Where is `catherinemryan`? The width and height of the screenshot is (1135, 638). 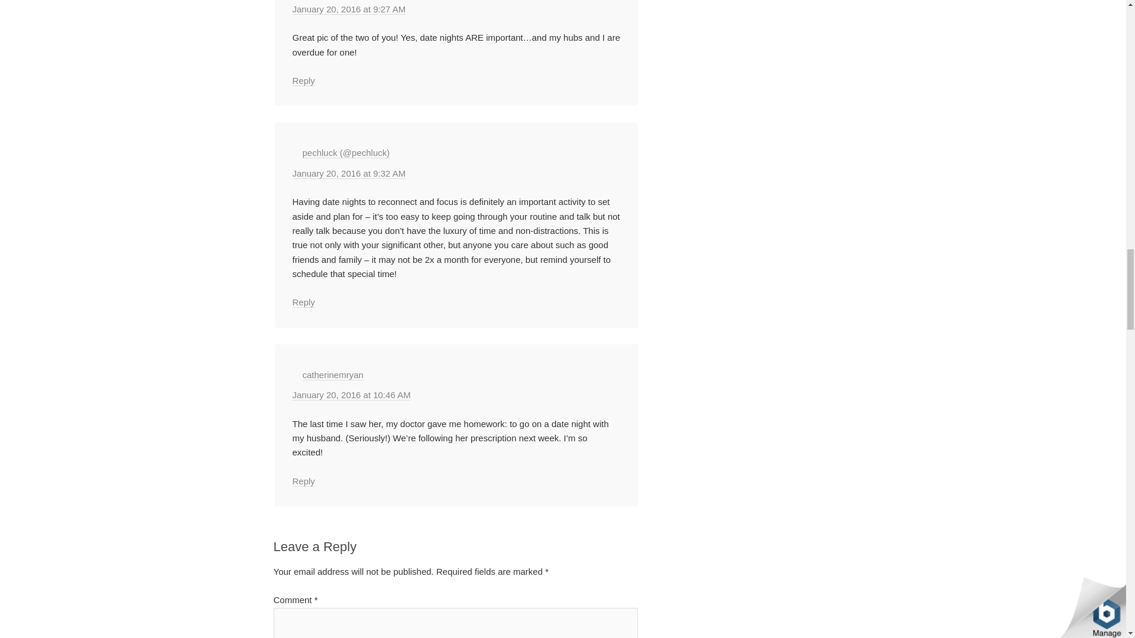 catherinemryan is located at coordinates (333, 375).